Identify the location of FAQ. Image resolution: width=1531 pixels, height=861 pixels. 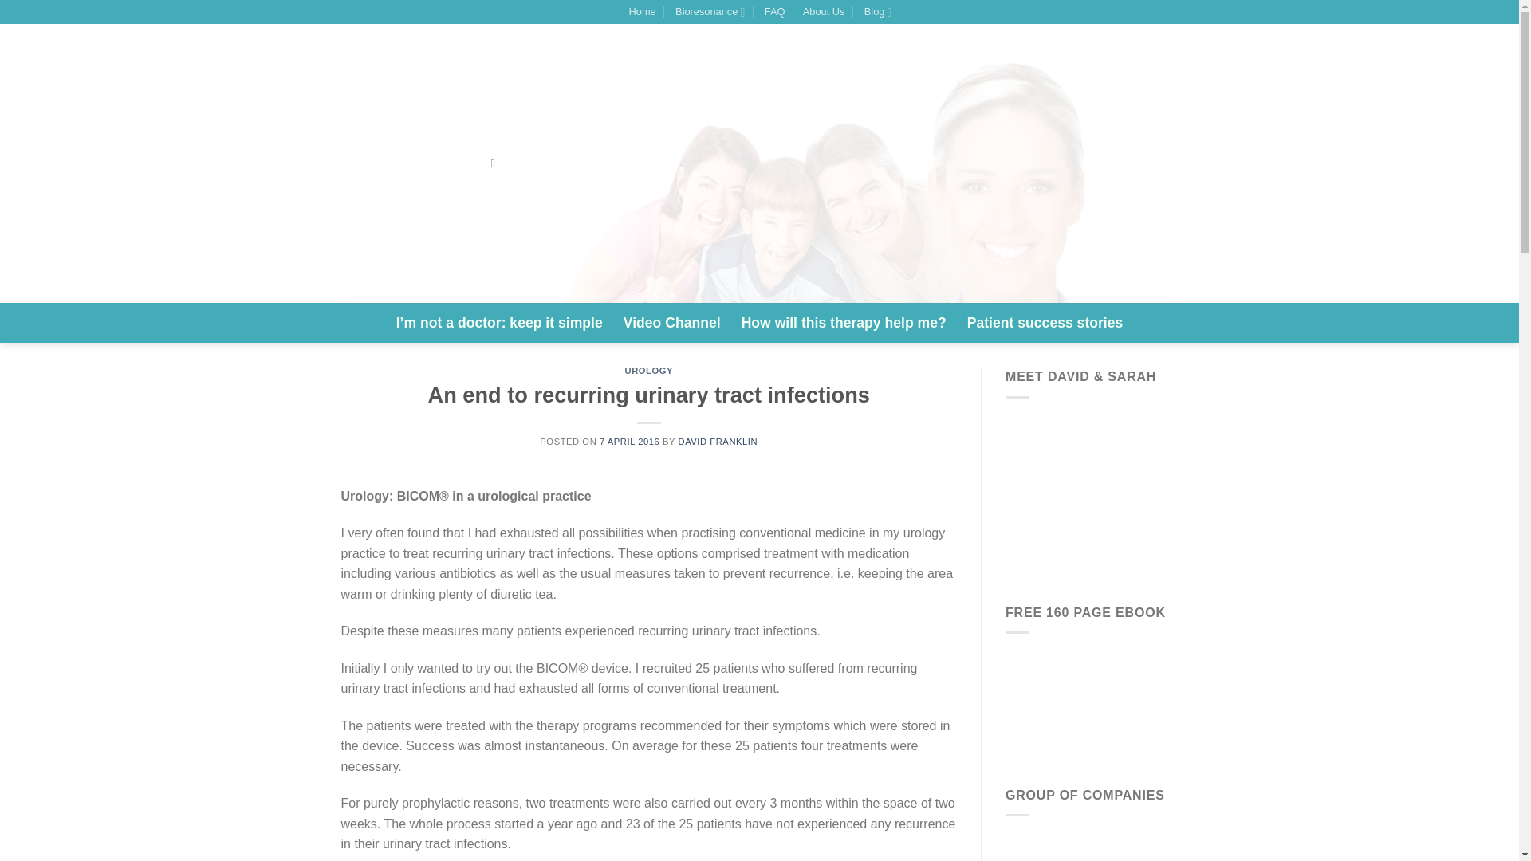
(773, 12).